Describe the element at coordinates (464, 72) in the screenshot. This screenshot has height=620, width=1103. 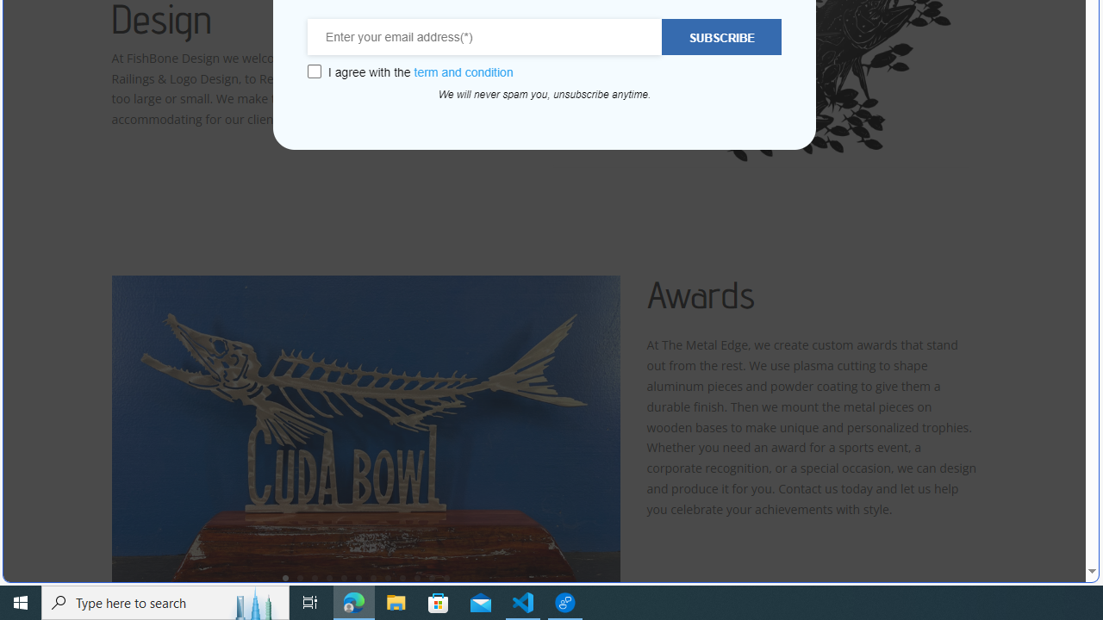
I see `term and condition` at that location.